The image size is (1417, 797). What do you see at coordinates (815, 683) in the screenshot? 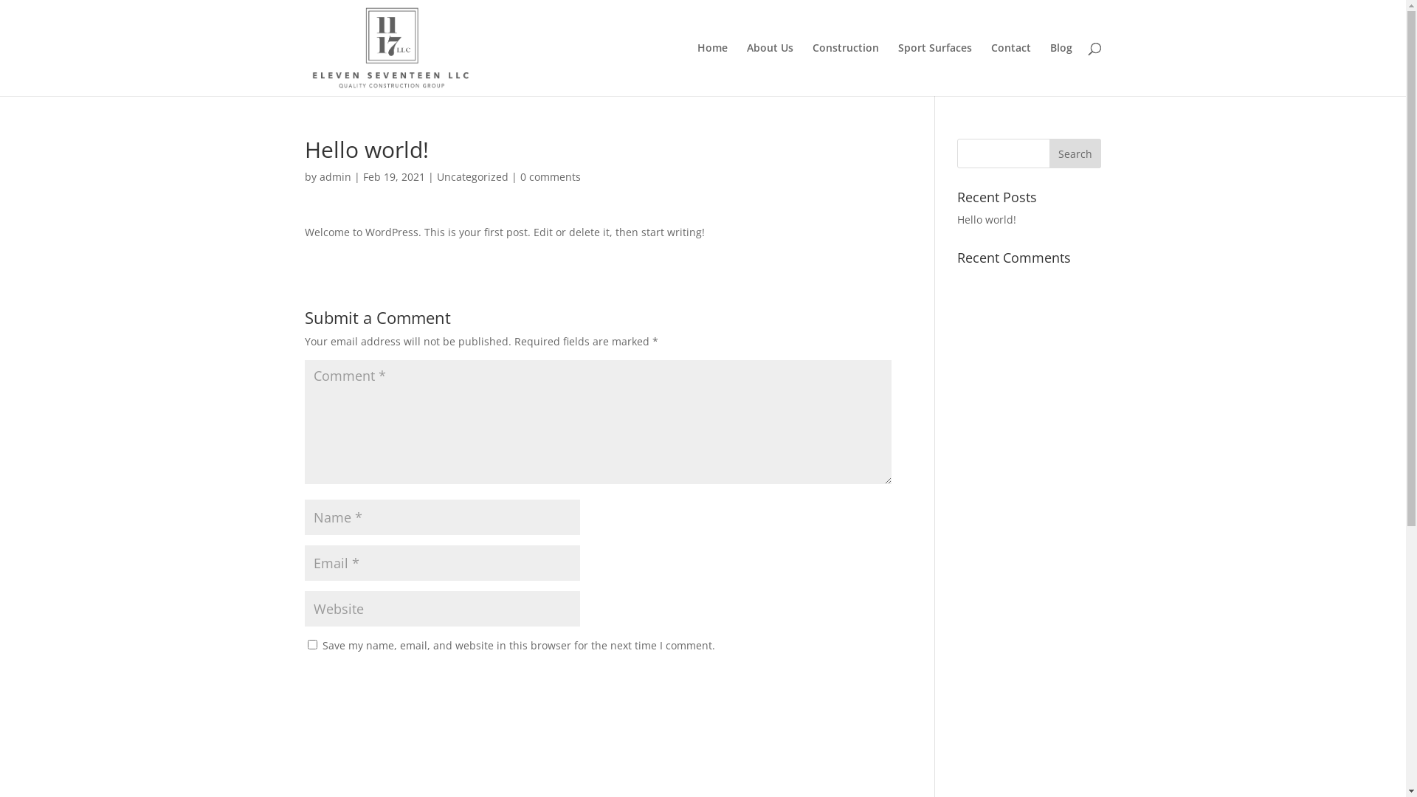
I see `Submit Comment` at bounding box center [815, 683].